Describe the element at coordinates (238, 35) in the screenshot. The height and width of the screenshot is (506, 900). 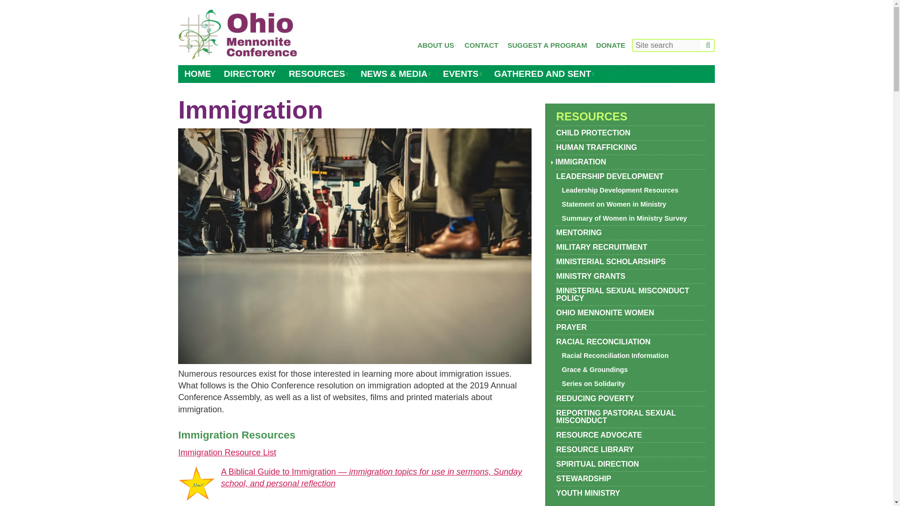
I see `Ohio Mennonite Conference` at that location.